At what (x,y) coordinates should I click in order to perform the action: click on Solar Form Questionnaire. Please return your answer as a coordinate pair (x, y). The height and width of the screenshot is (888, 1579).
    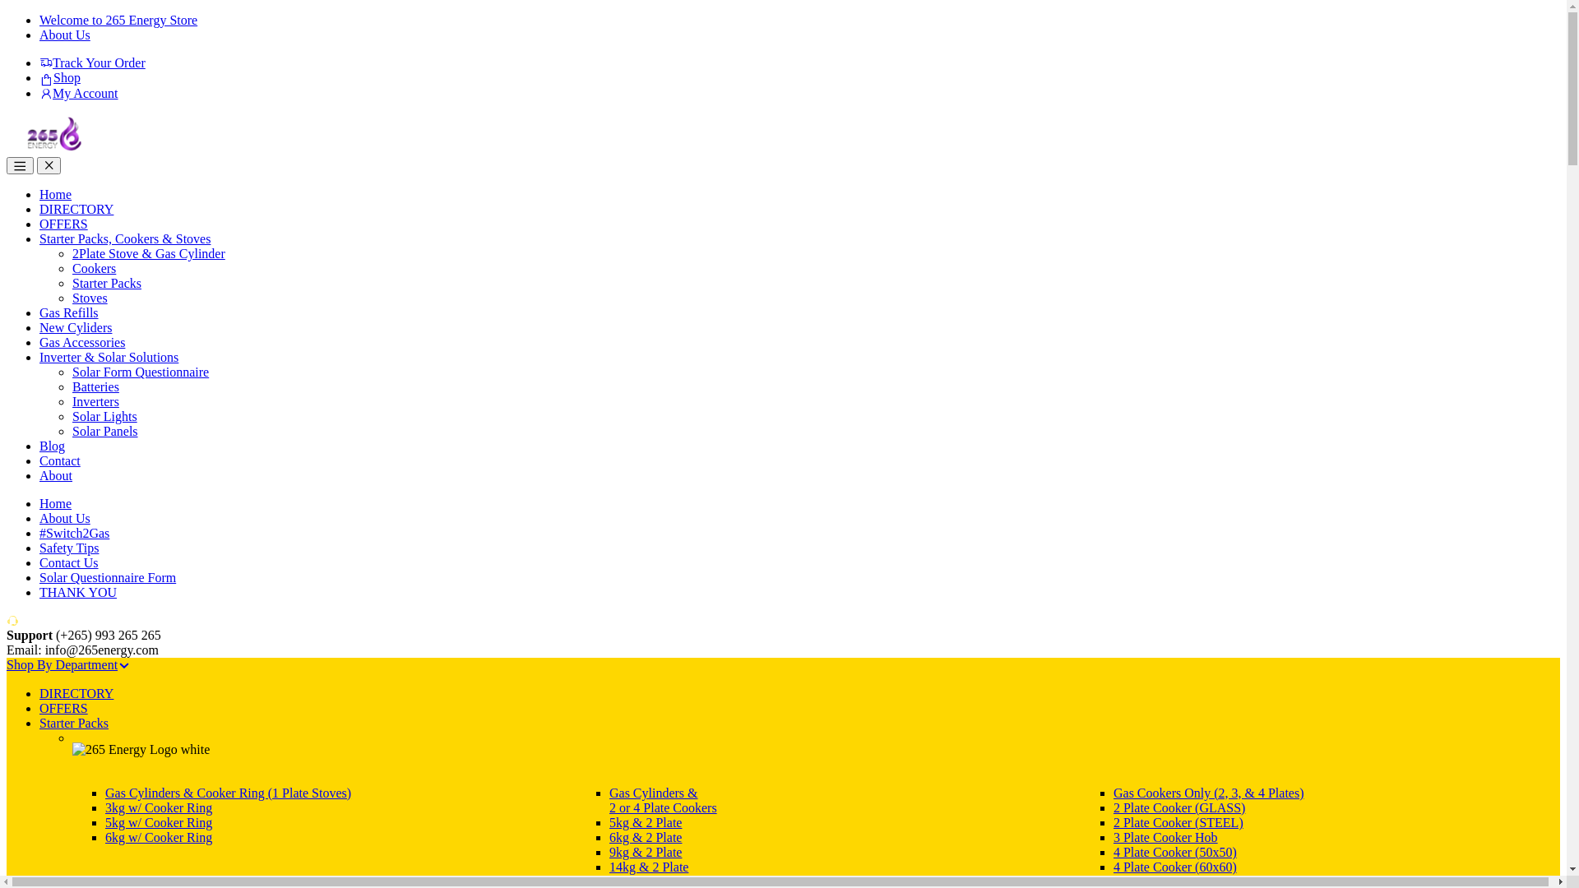
    Looking at the image, I should click on (141, 372).